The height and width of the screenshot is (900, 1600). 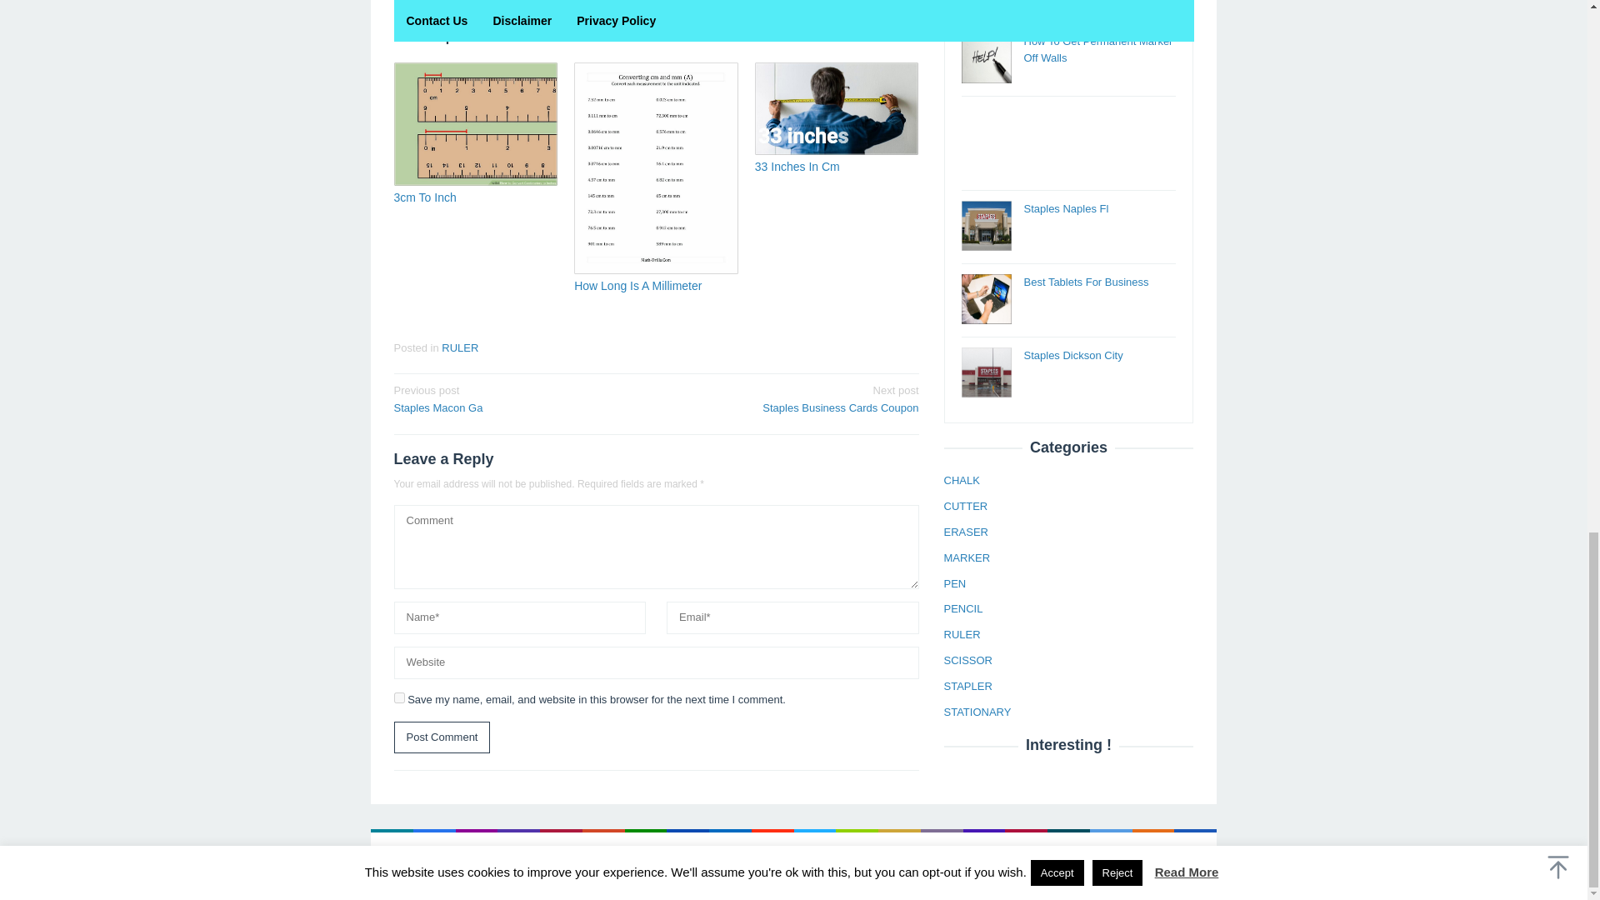 I want to click on How Long Is A Millimeter, so click(x=460, y=348).